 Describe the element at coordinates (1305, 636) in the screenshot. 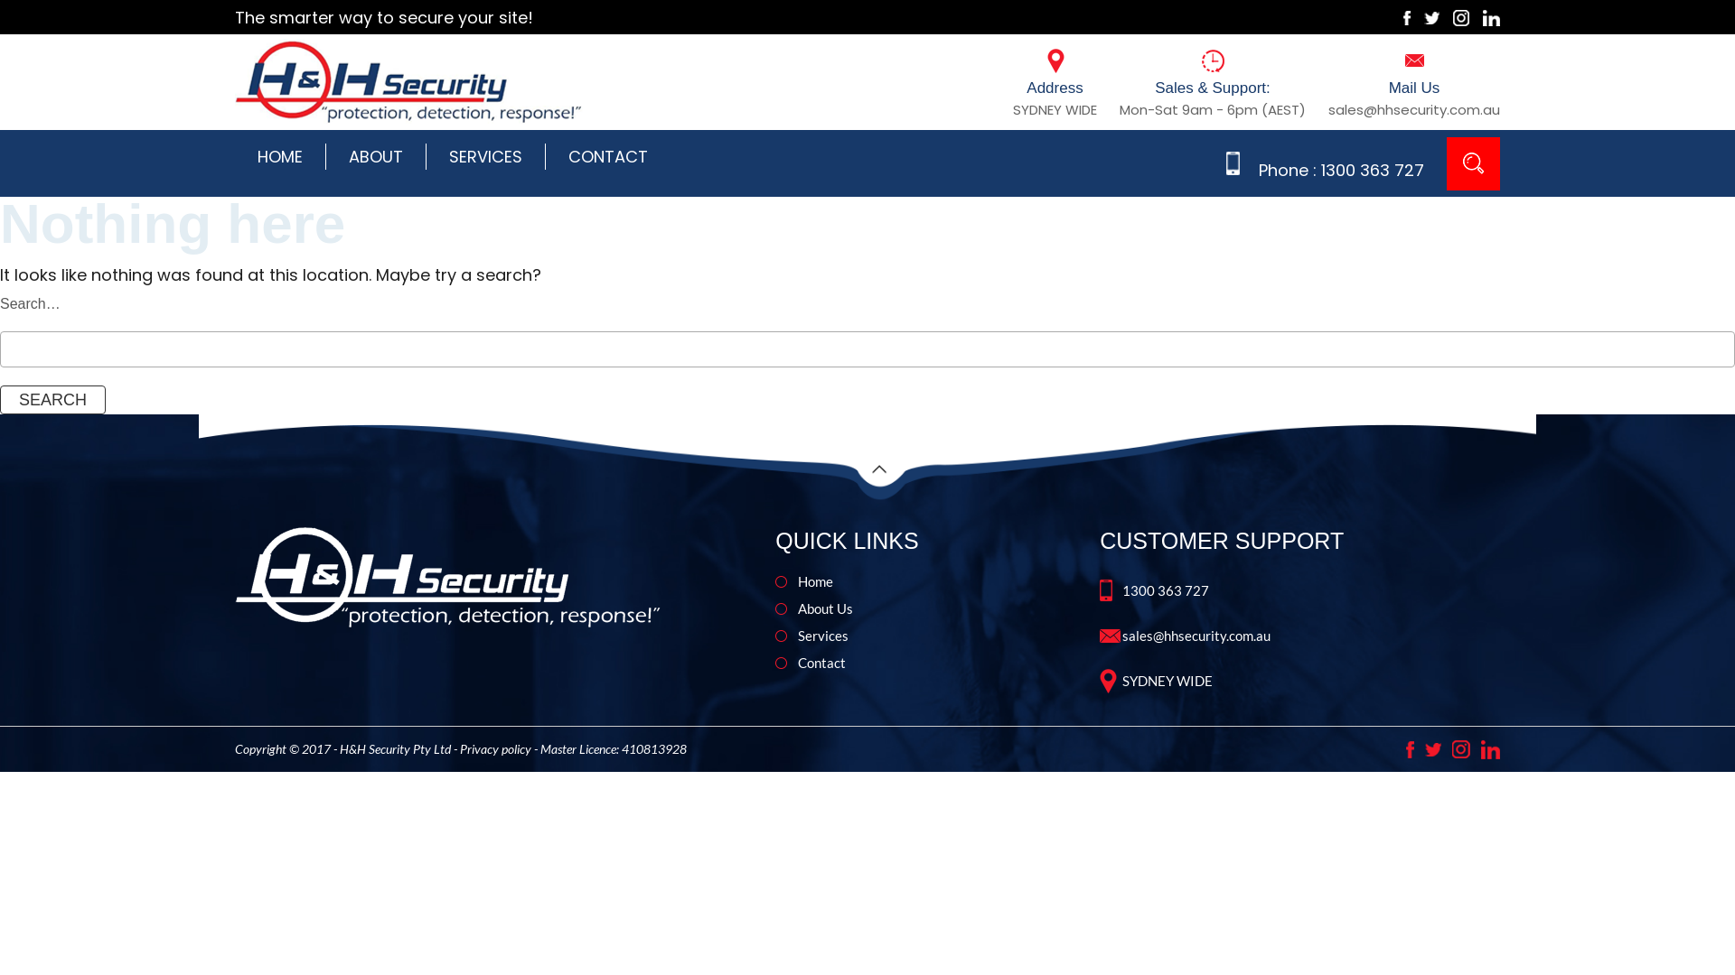

I see `sales@hhsecurity.com.au` at that location.